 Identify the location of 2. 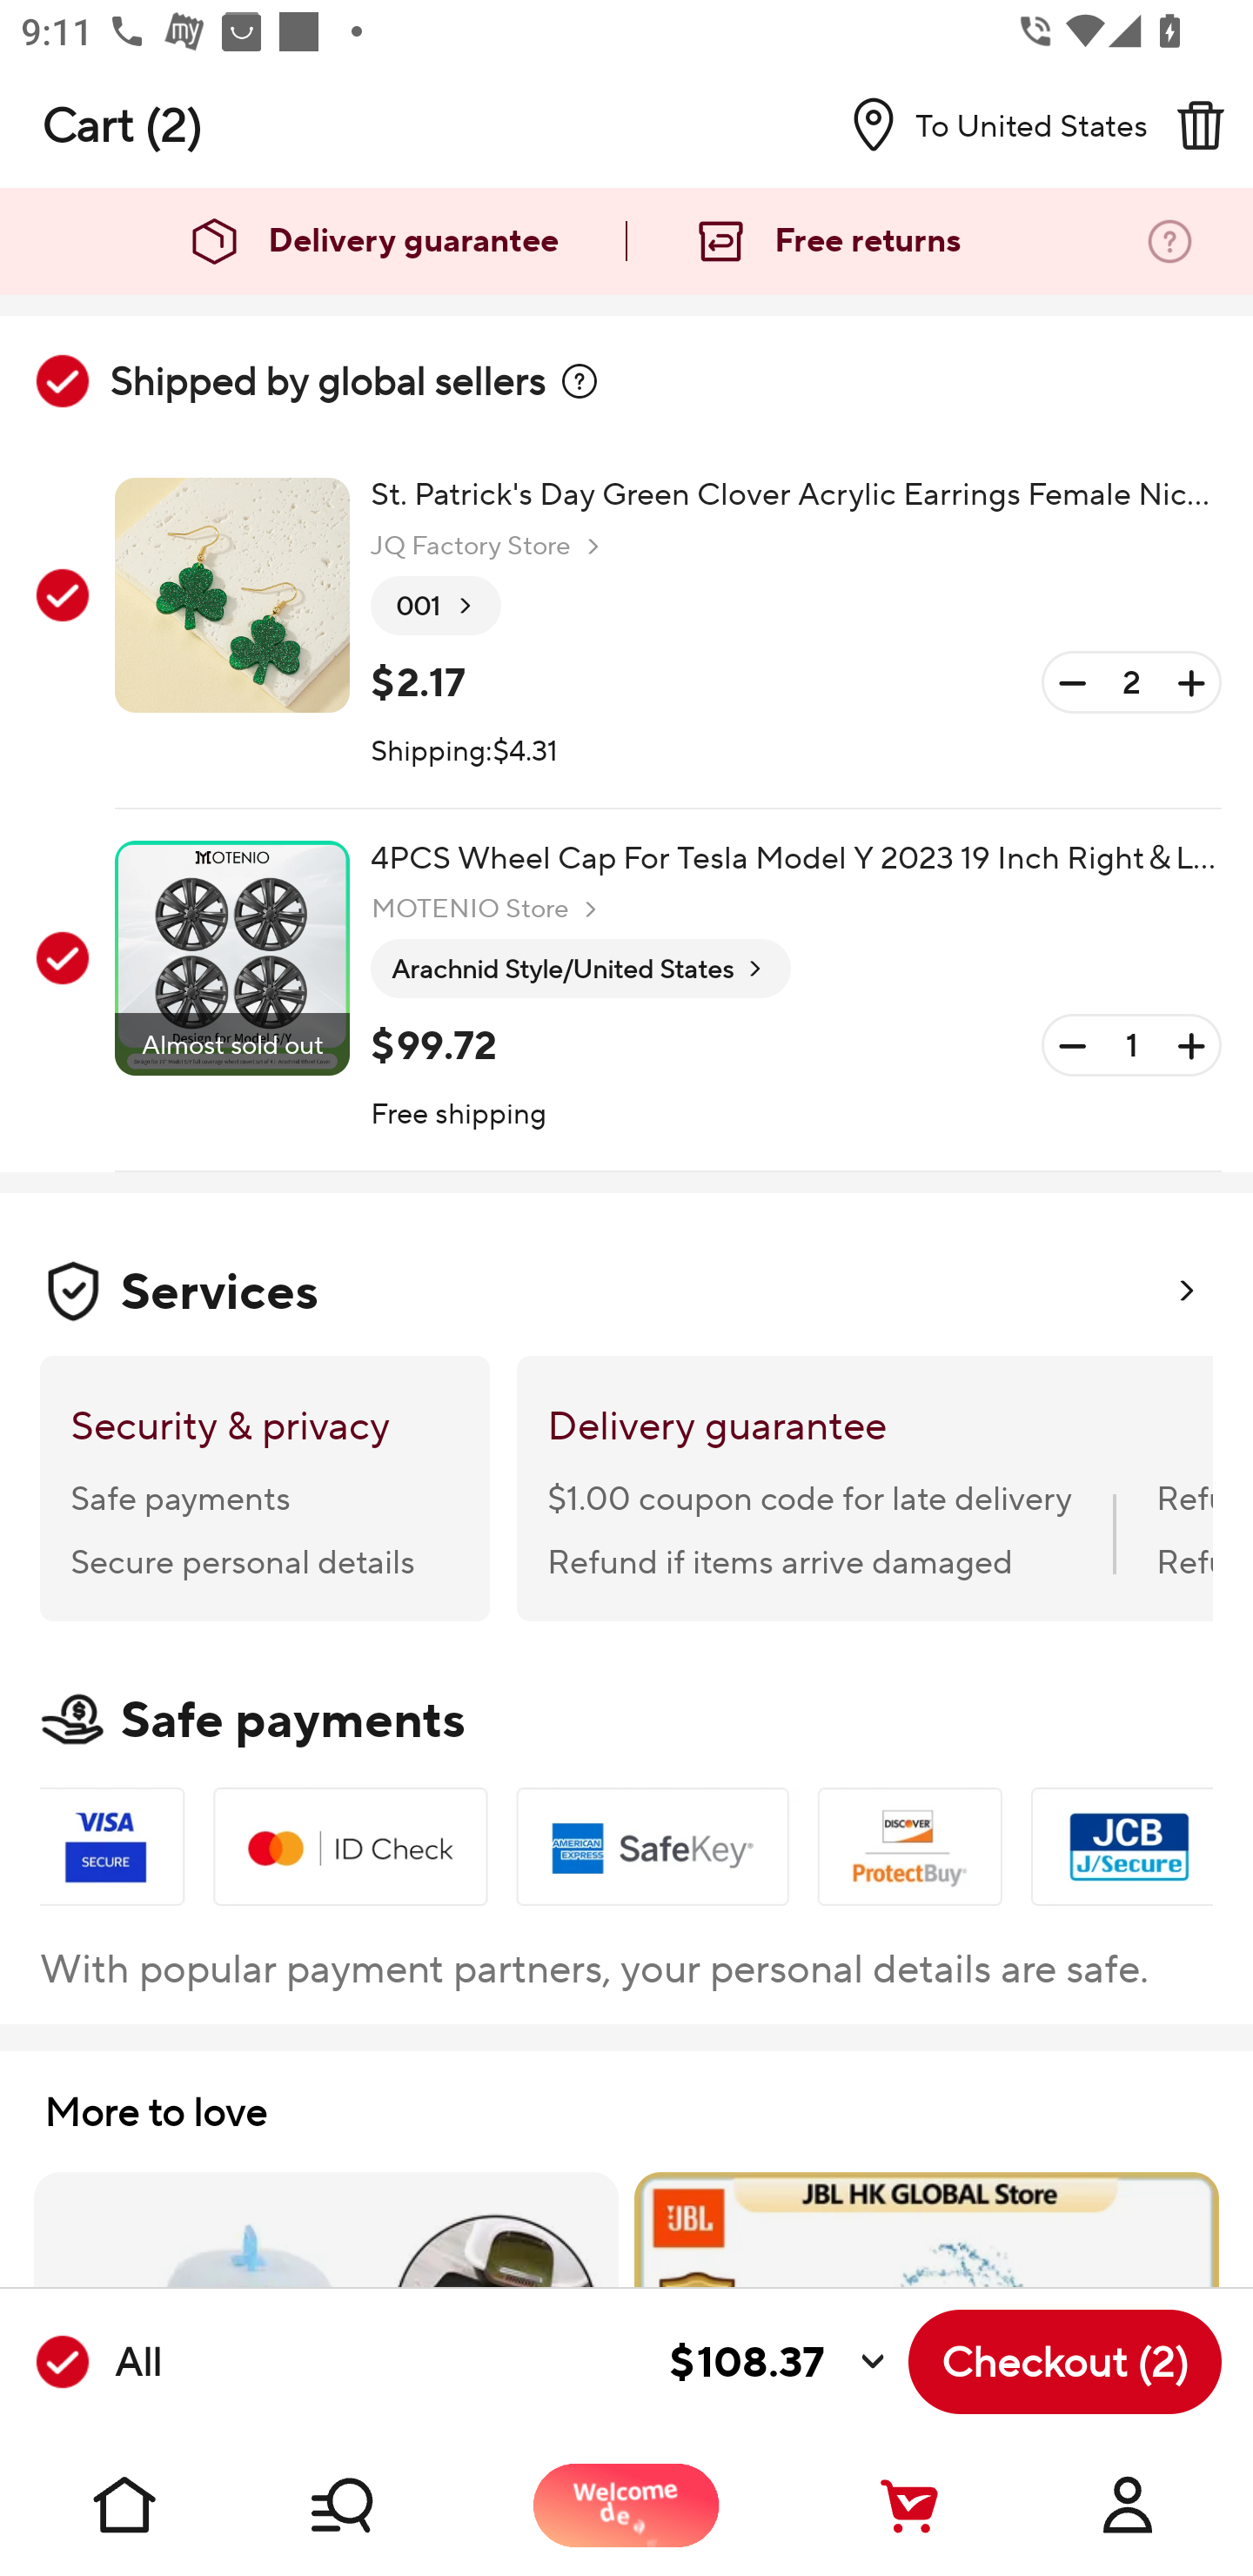
(1131, 682).